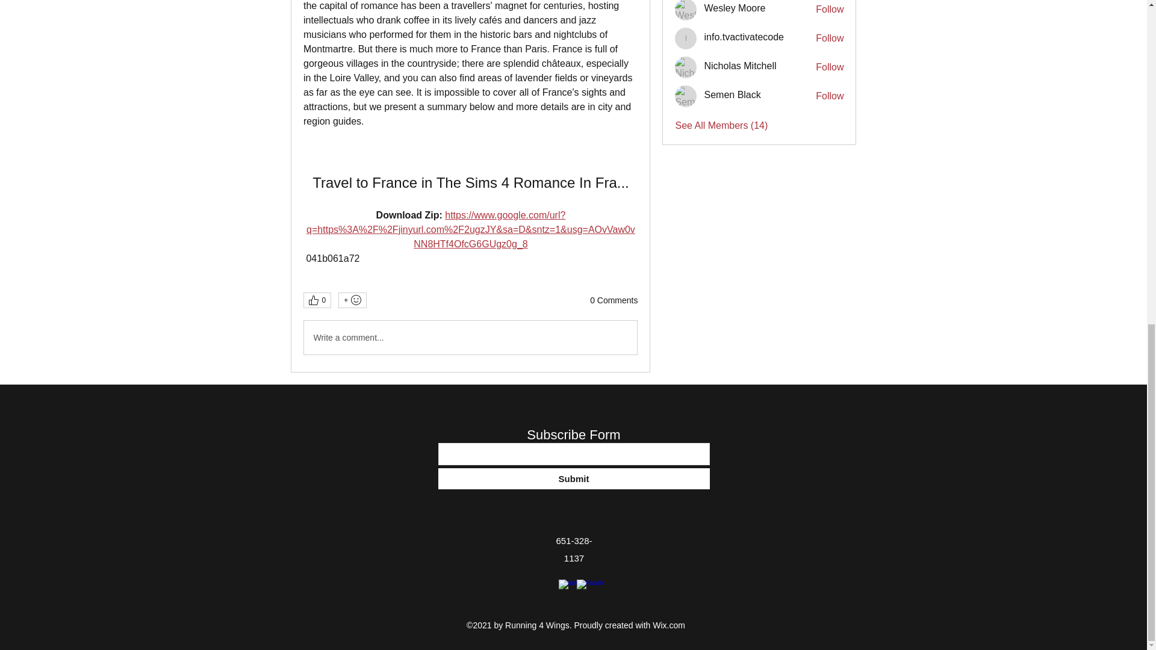 This screenshot has height=650, width=1156. I want to click on info.tvactivatecode, so click(686, 39).